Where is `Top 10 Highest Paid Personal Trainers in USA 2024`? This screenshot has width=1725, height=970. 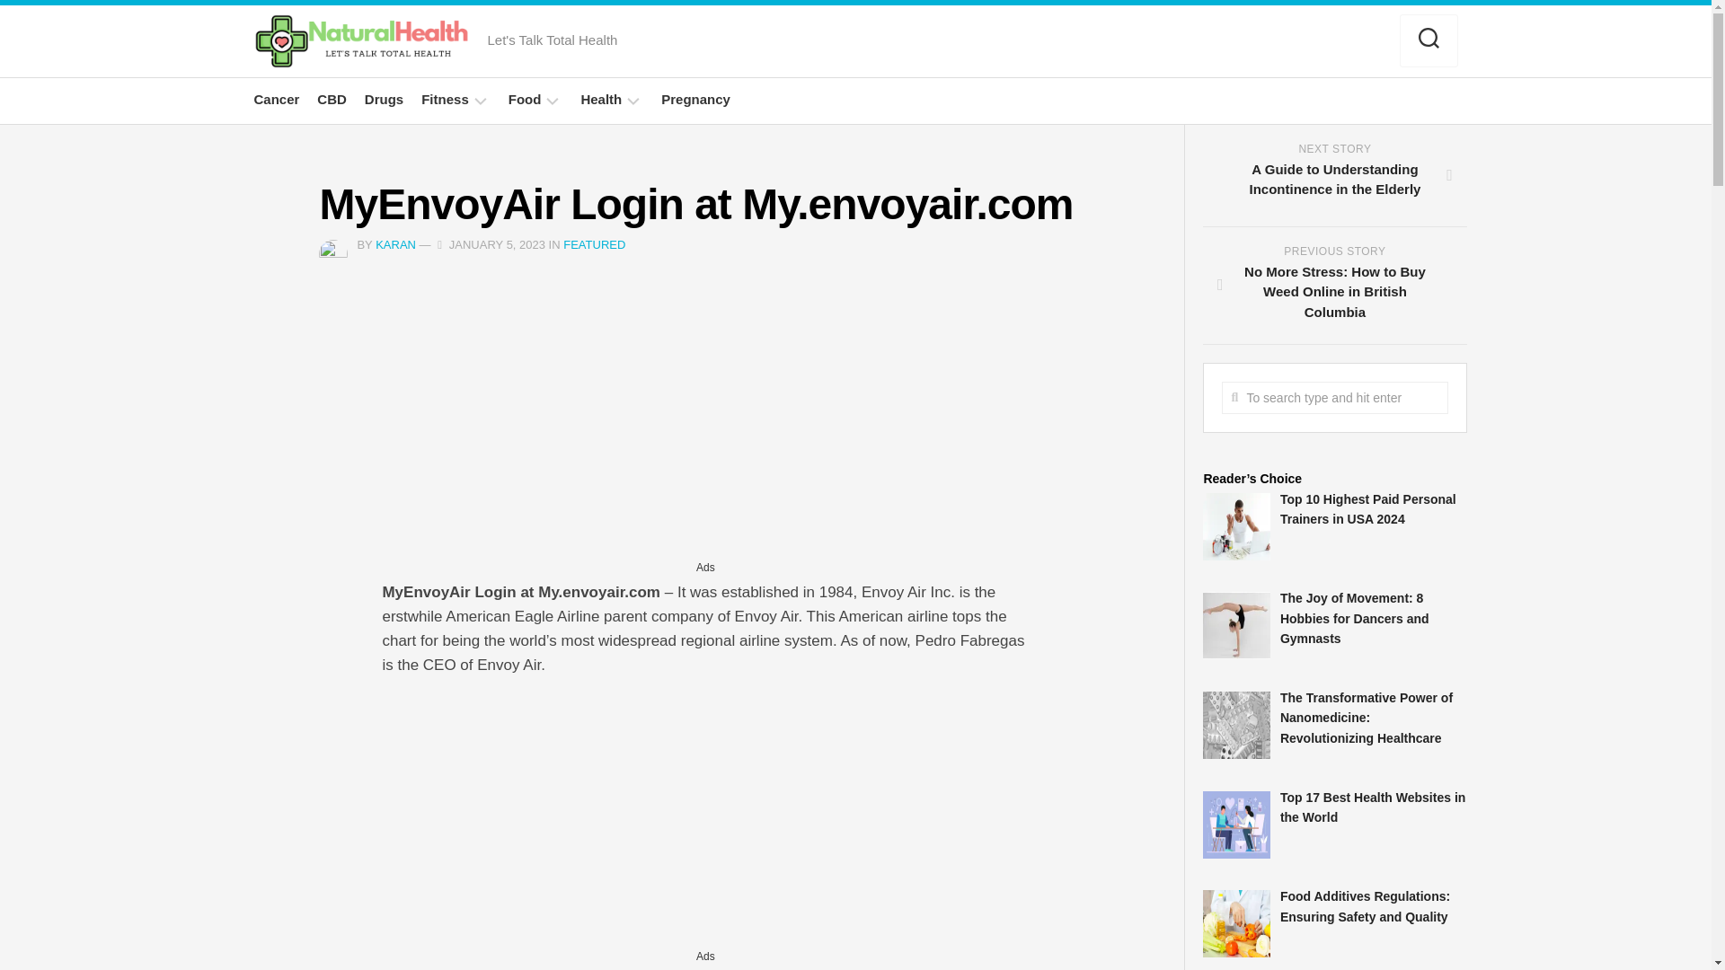
Top 10 Highest Paid Personal Trainers in USA 2024 is located at coordinates (1367, 509).